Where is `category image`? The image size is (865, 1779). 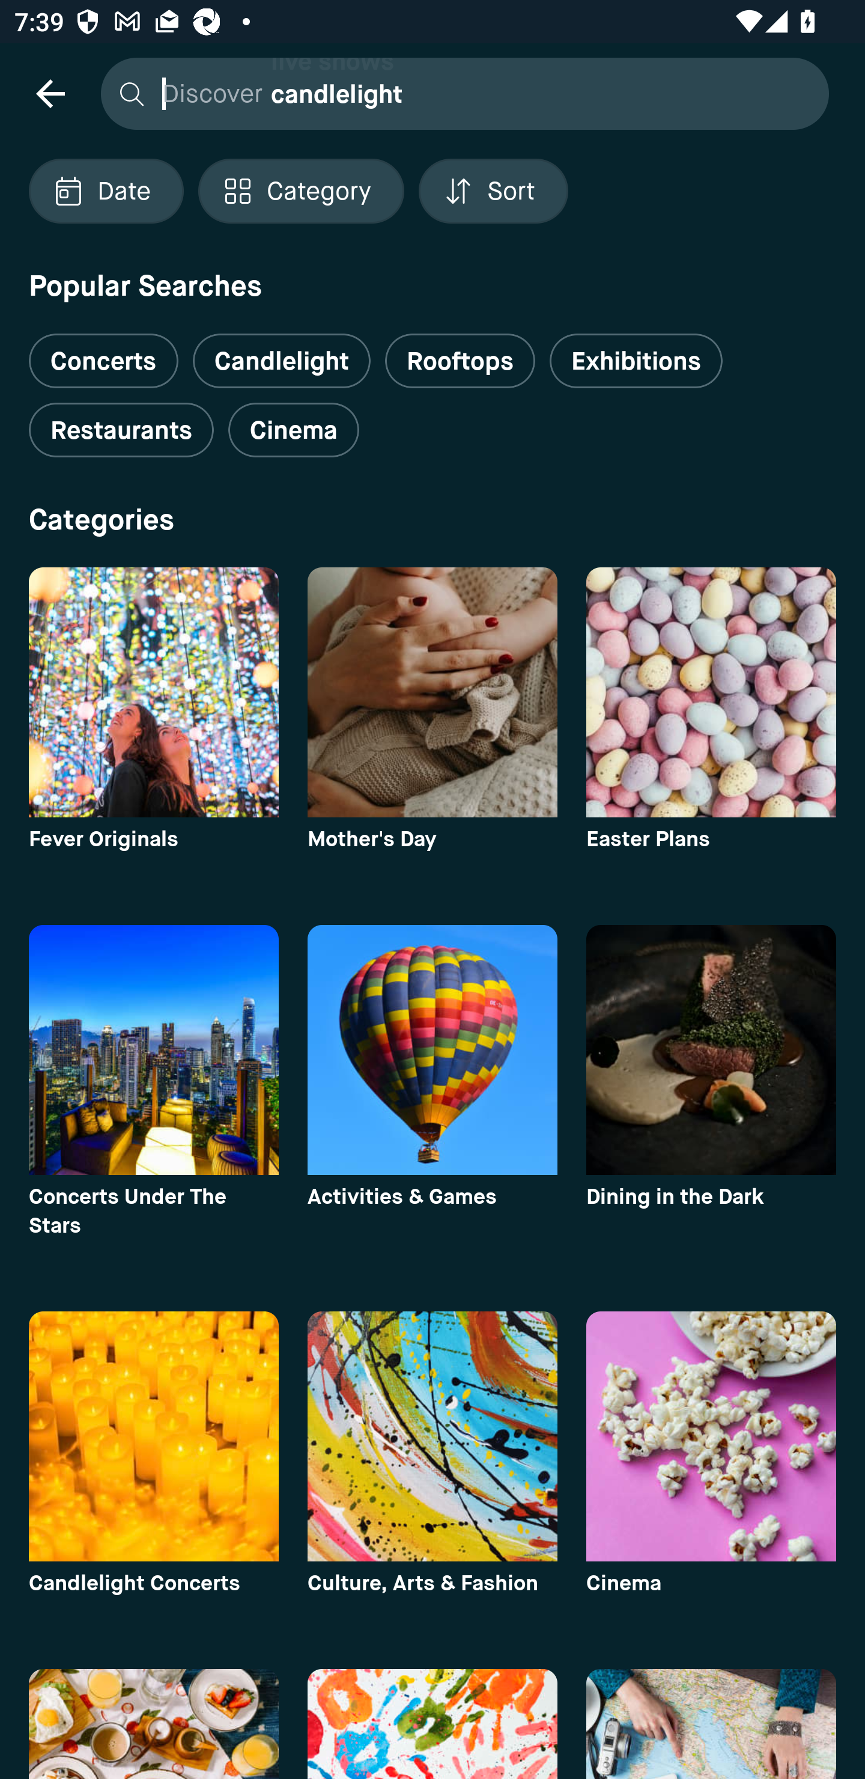 category image is located at coordinates (153, 1049).